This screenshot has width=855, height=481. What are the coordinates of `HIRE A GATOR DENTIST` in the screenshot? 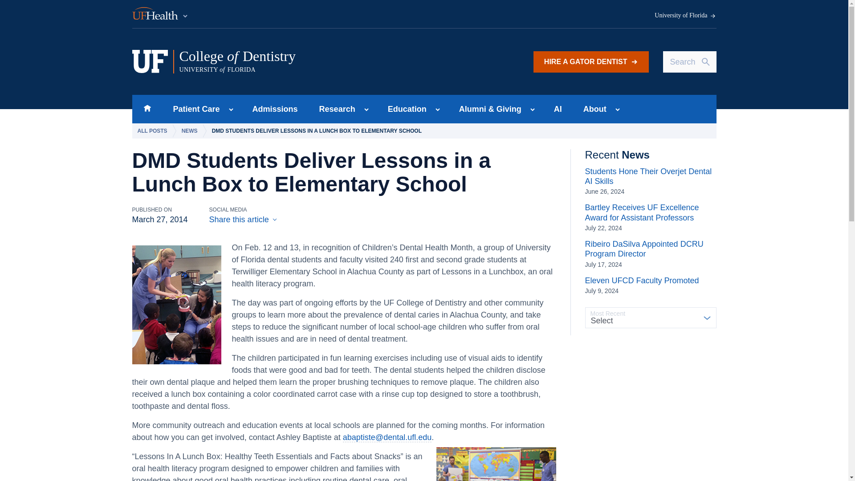 It's located at (160, 14).